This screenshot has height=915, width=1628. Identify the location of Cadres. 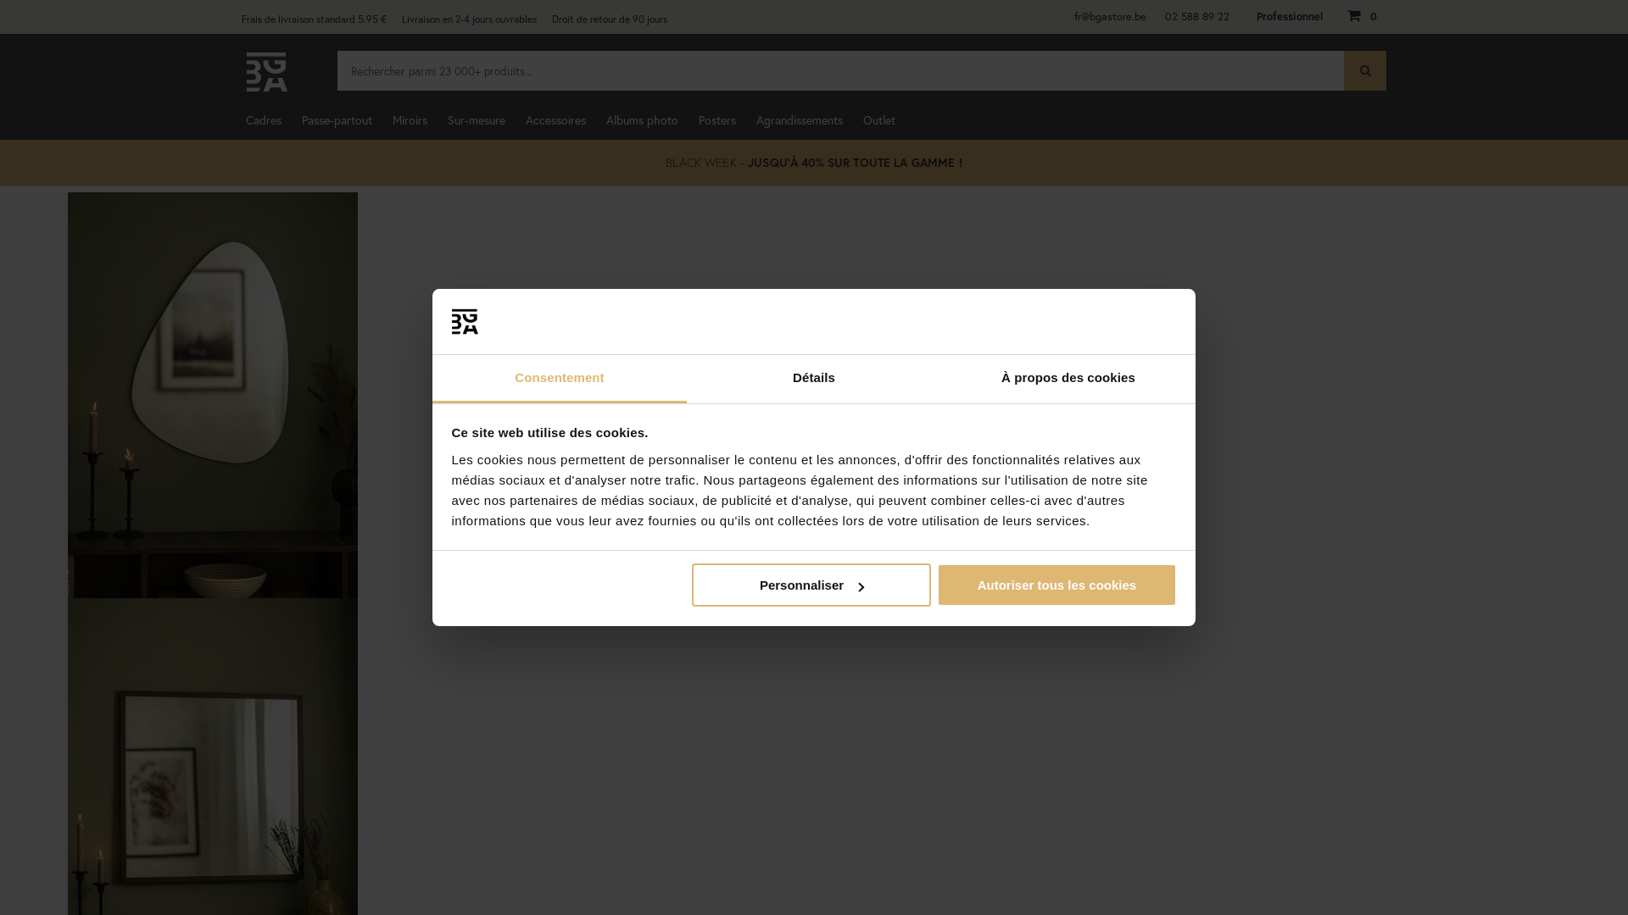
(264, 120).